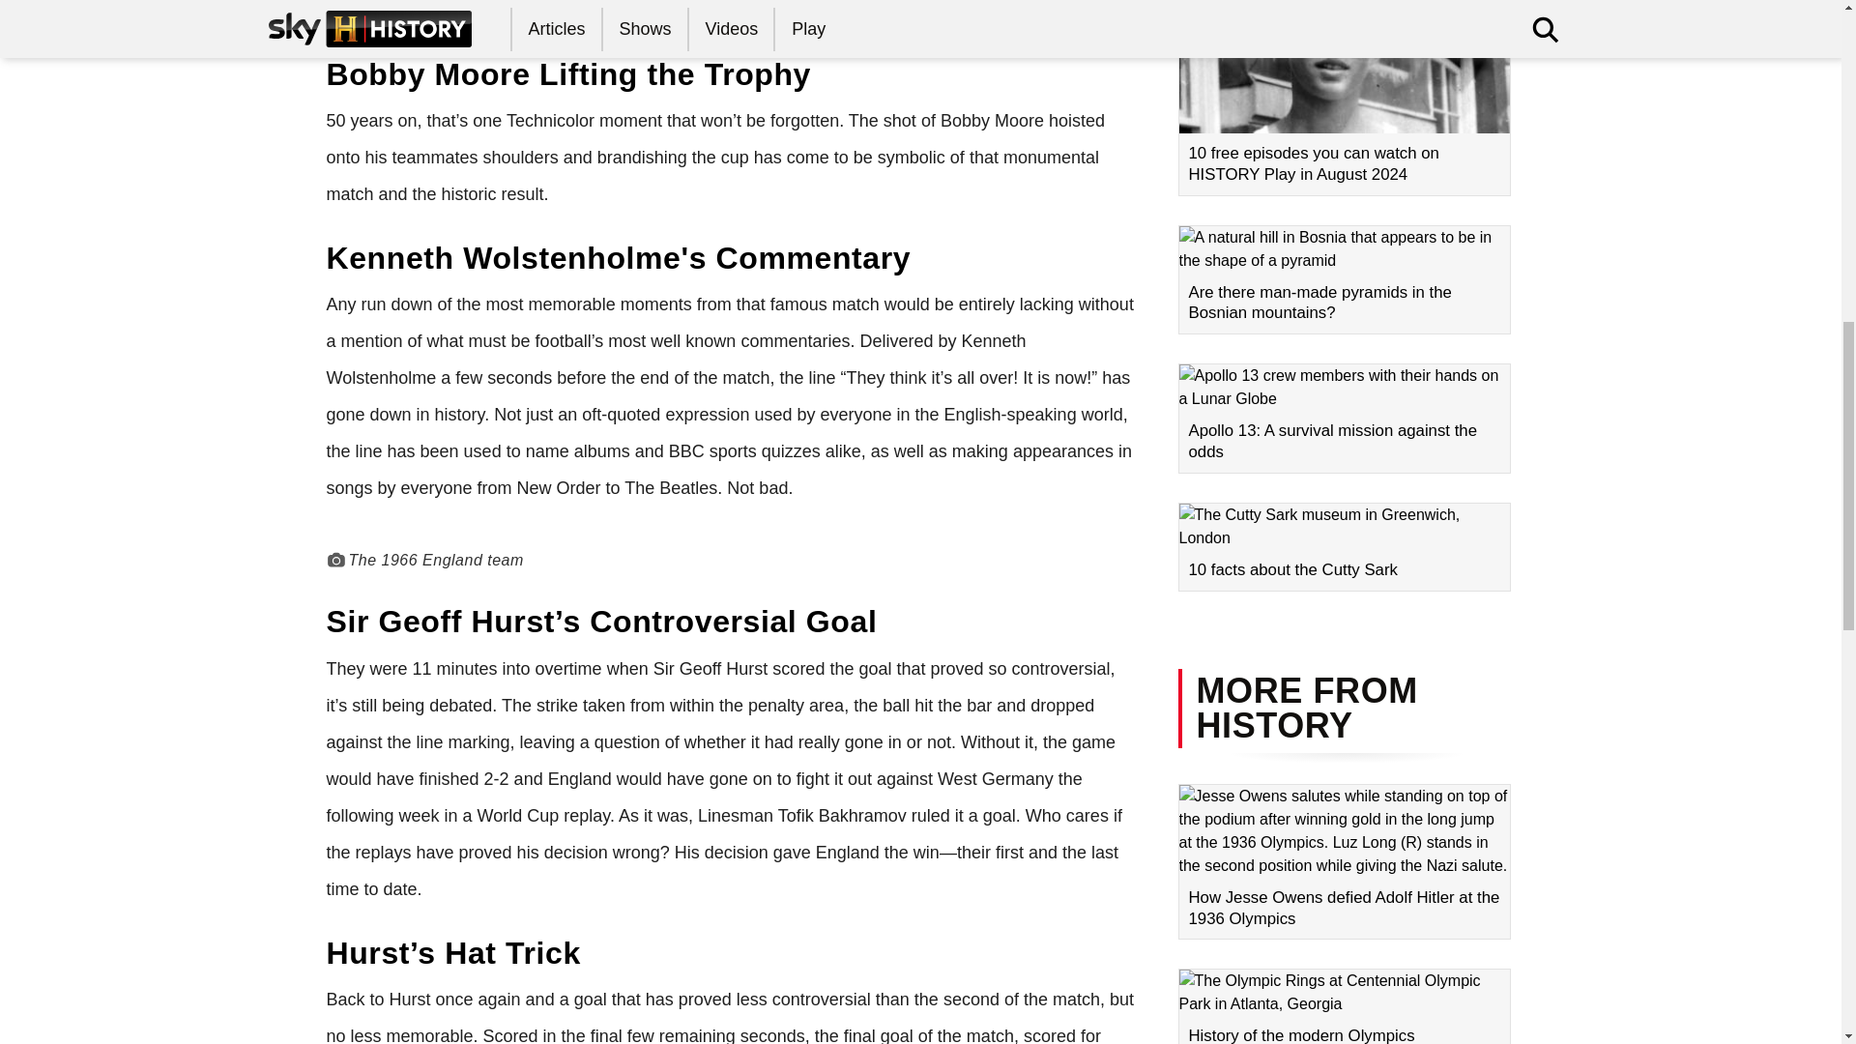 This screenshot has width=1856, height=1044. Describe the element at coordinates (1344, 547) in the screenshot. I see `10 facts about the Cutty Sark` at that location.